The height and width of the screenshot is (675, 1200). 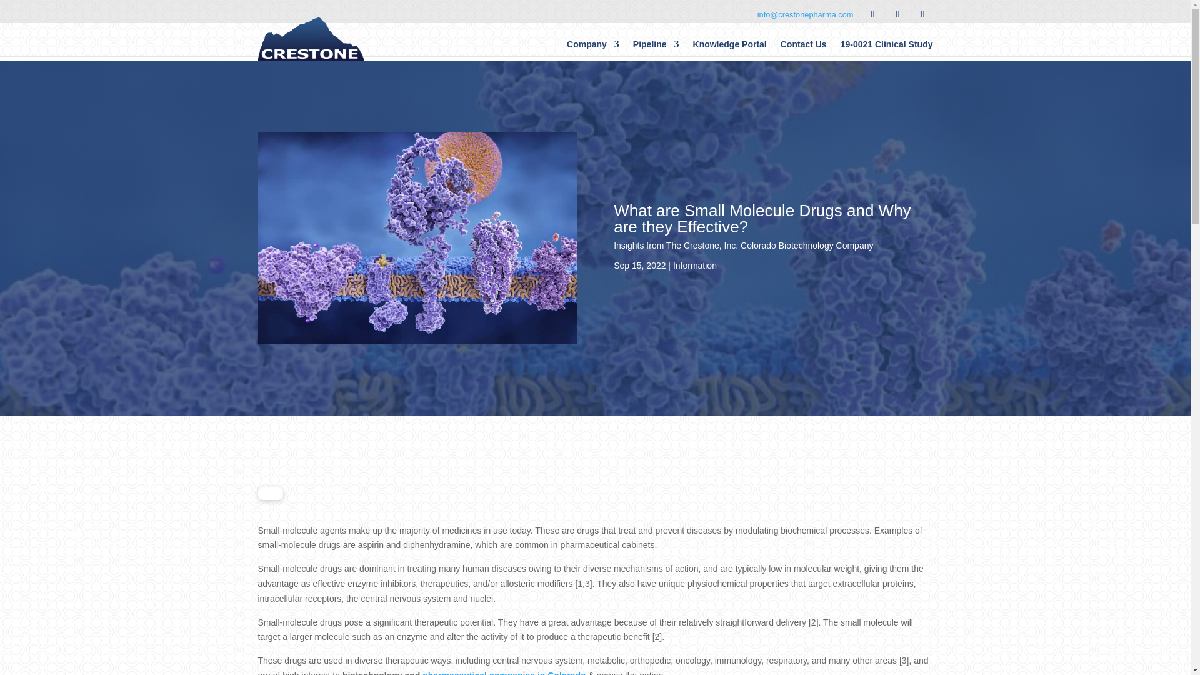 What do you see at coordinates (416, 237) in the screenshot?
I see `membrane-proteins` at bounding box center [416, 237].